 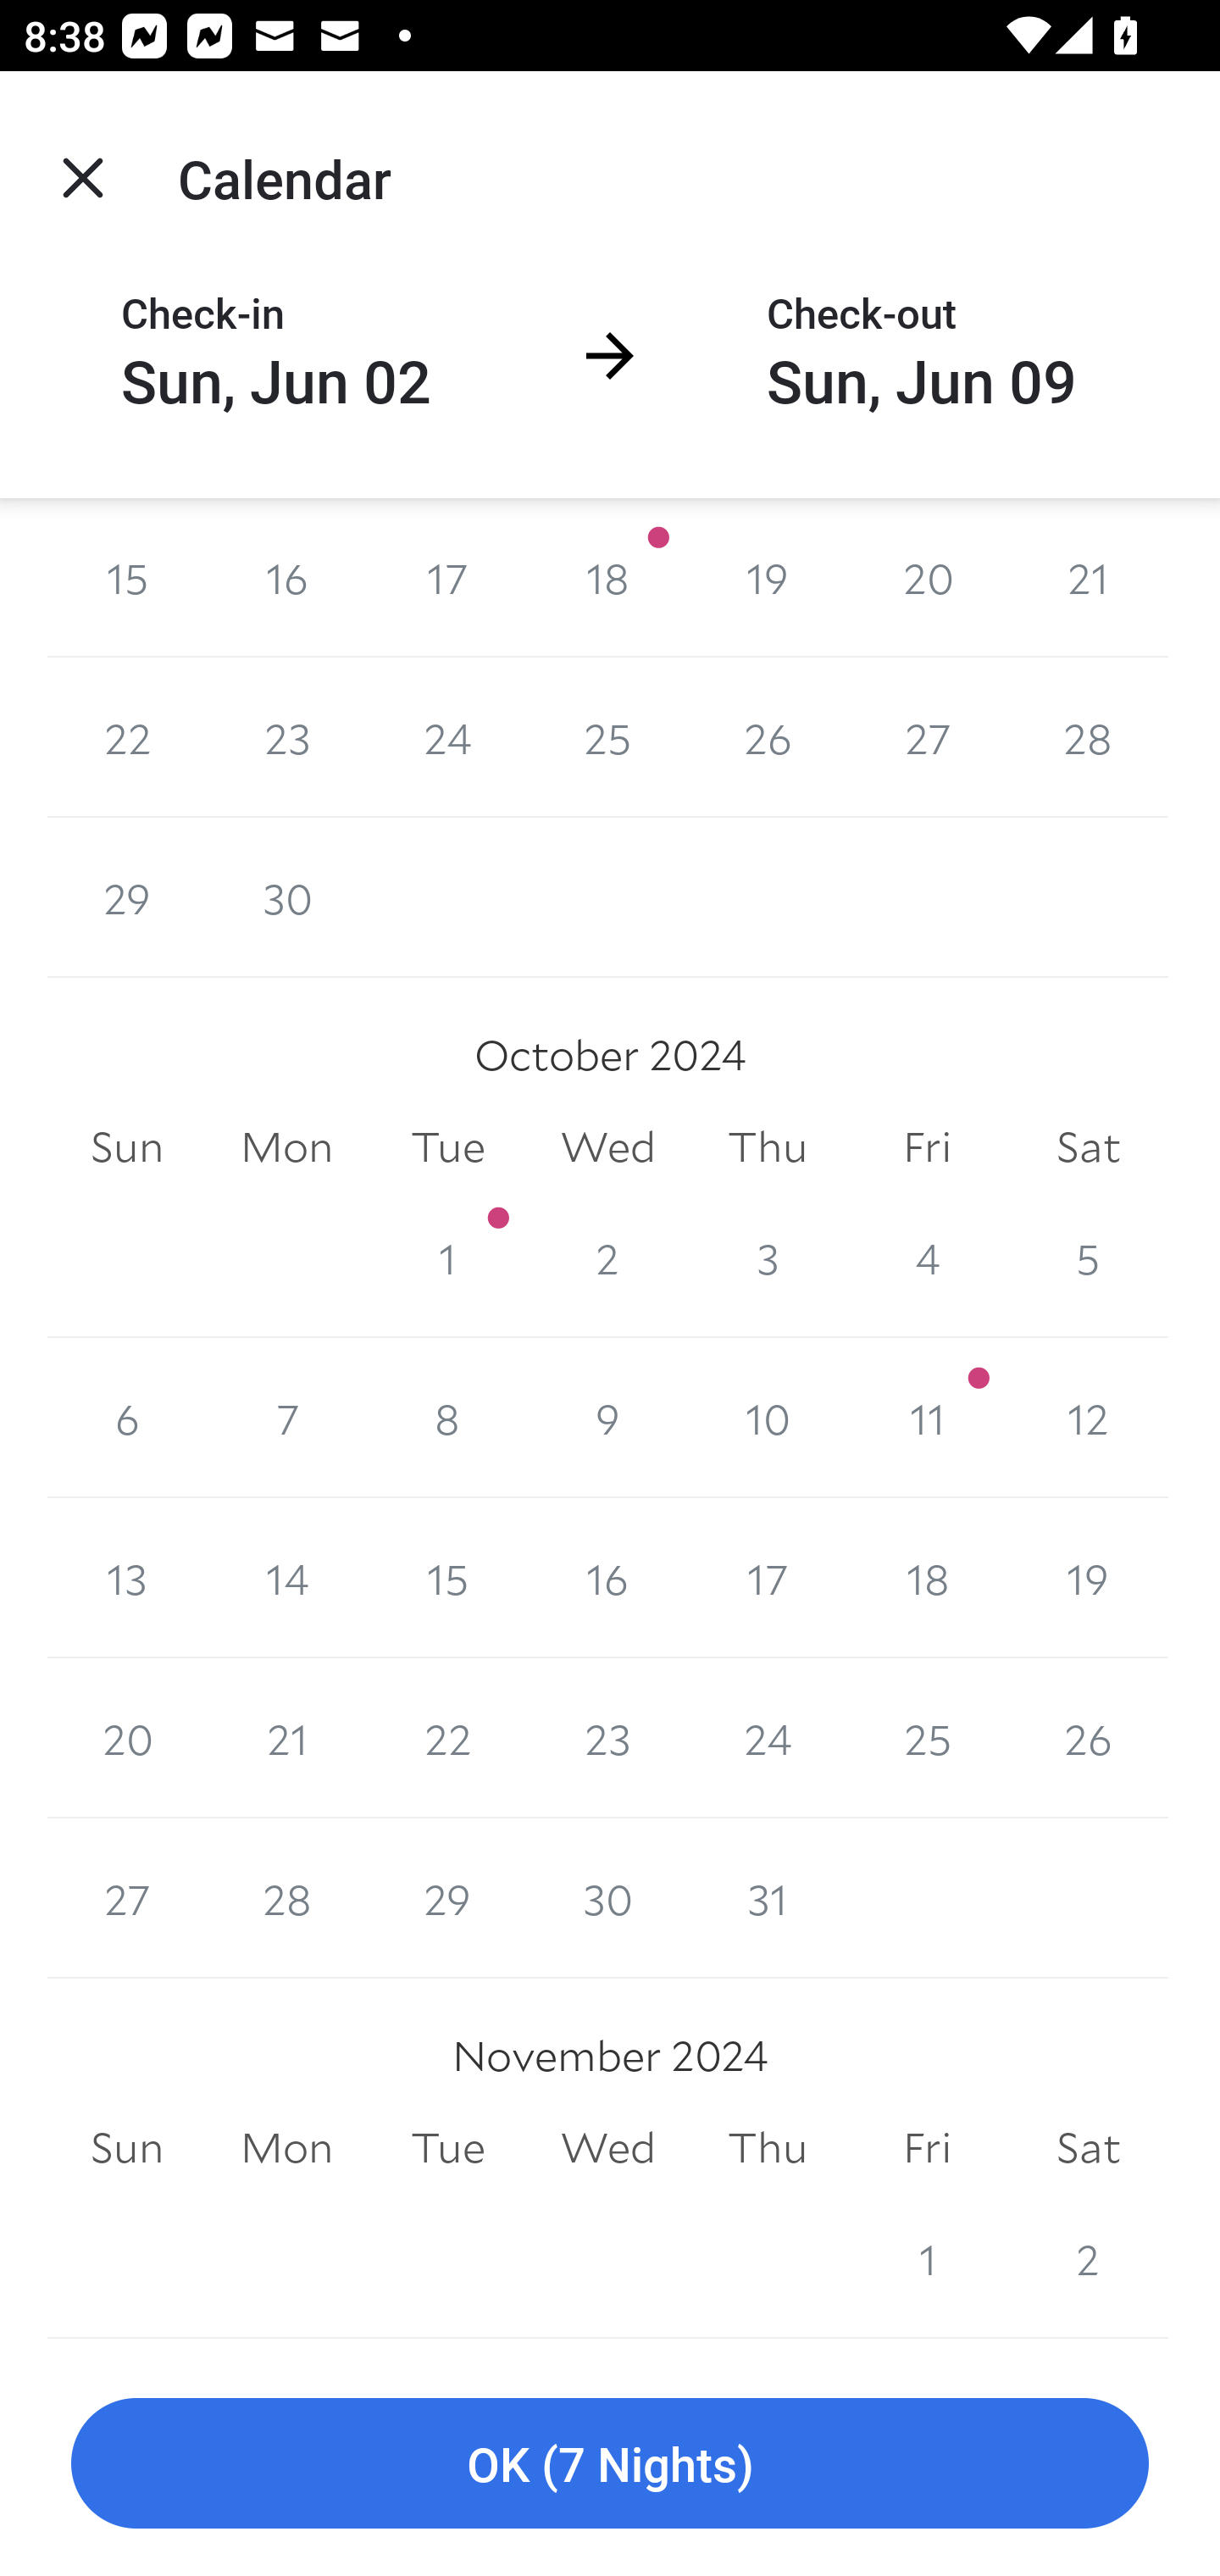 I want to click on Sat, so click(x=1088, y=2147).